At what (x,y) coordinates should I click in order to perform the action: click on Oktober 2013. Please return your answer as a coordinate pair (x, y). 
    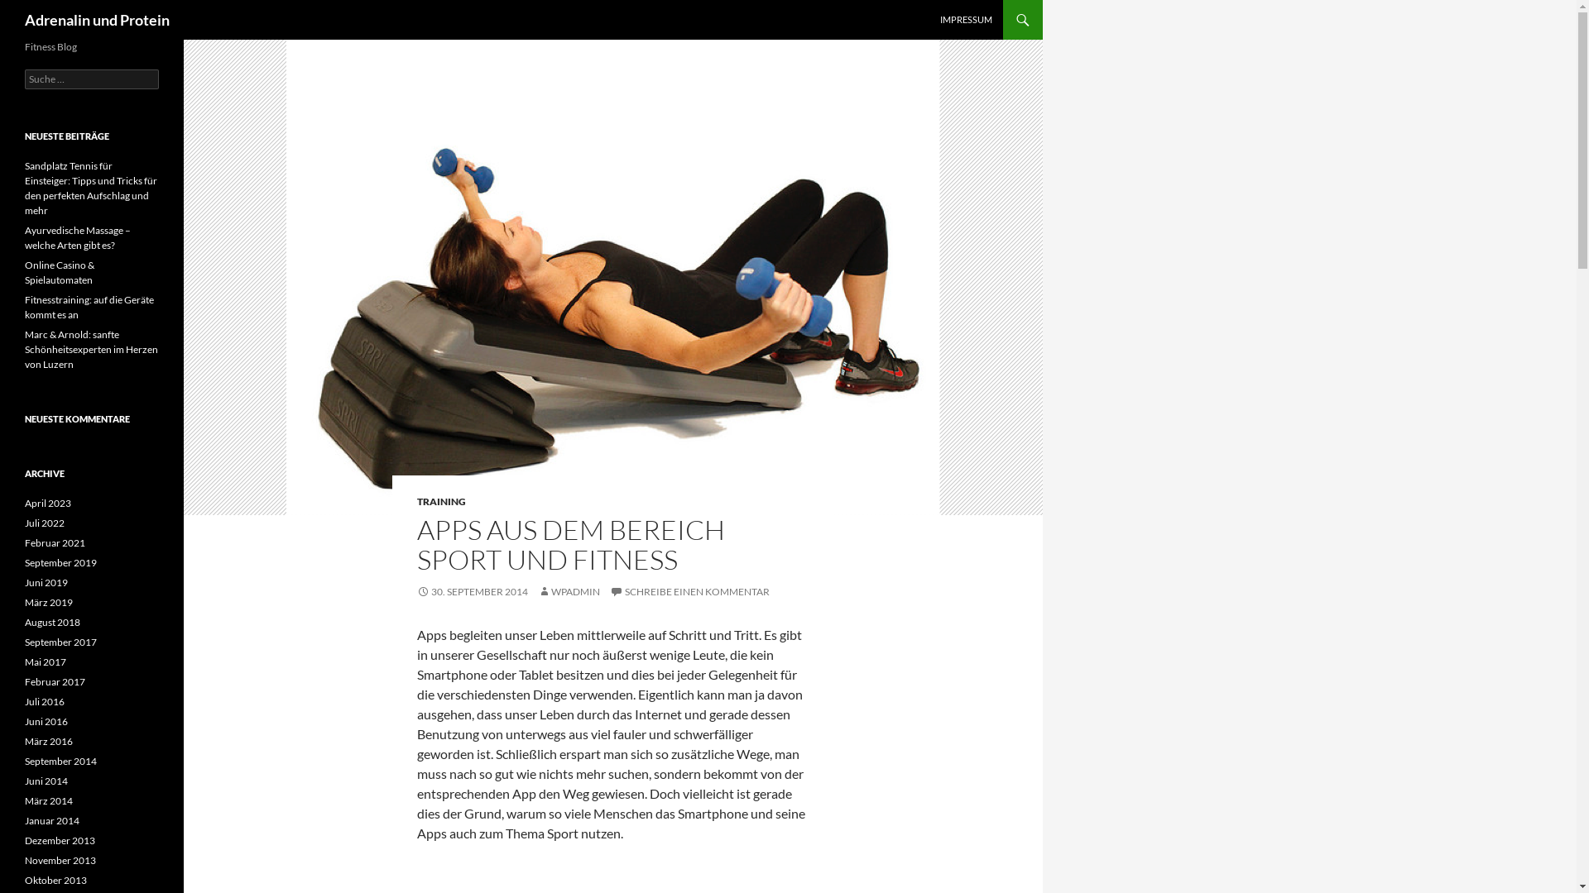
    Looking at the image, I should click on (56, 880).